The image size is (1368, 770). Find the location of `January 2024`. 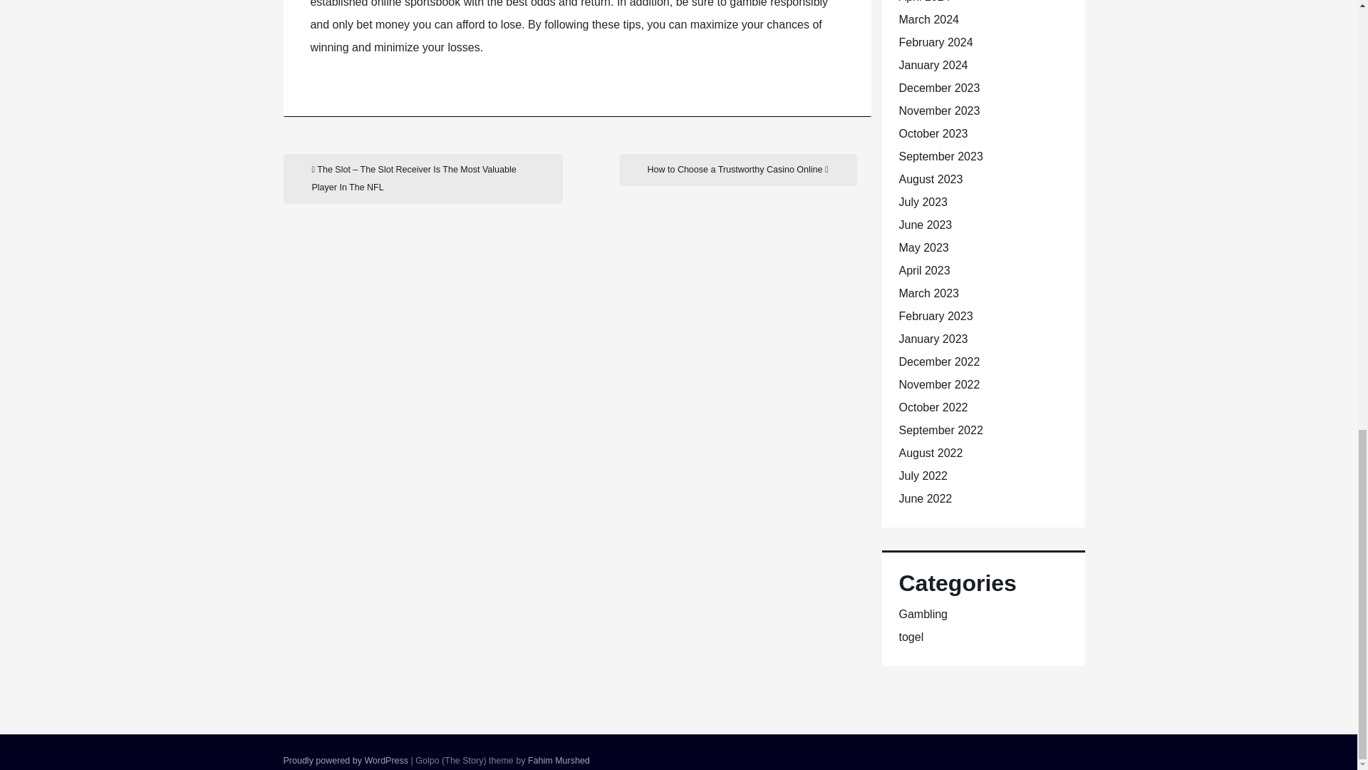

January 2024 is located at coordinates (933, 66).